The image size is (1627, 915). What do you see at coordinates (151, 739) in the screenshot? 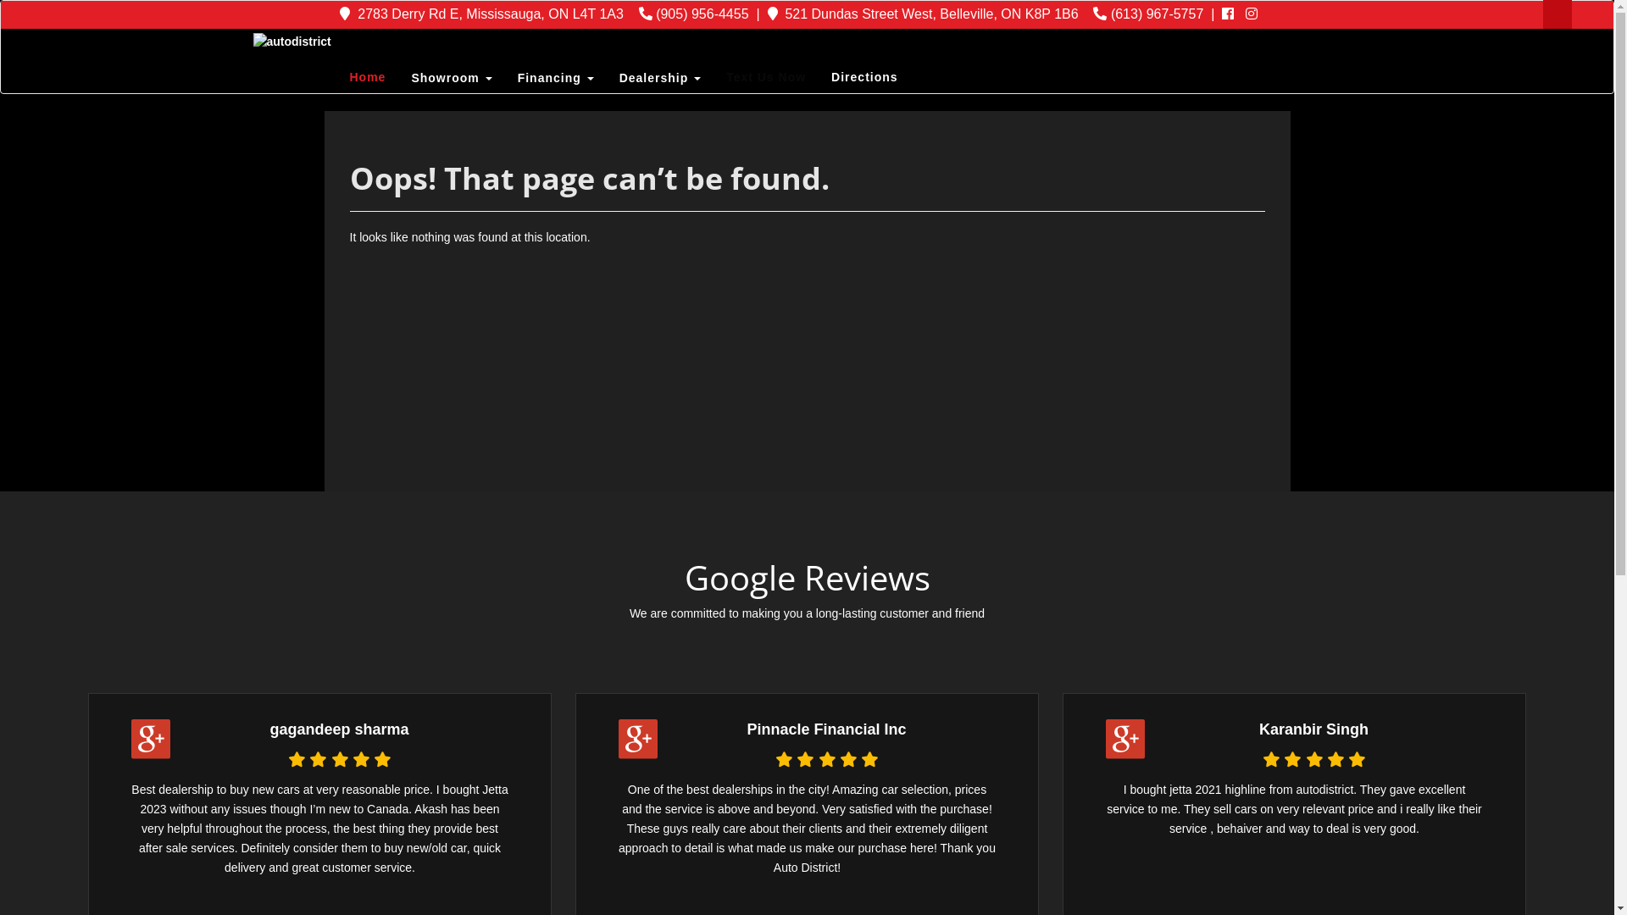
I see `Google Plus` at bounding box center [151, 739].